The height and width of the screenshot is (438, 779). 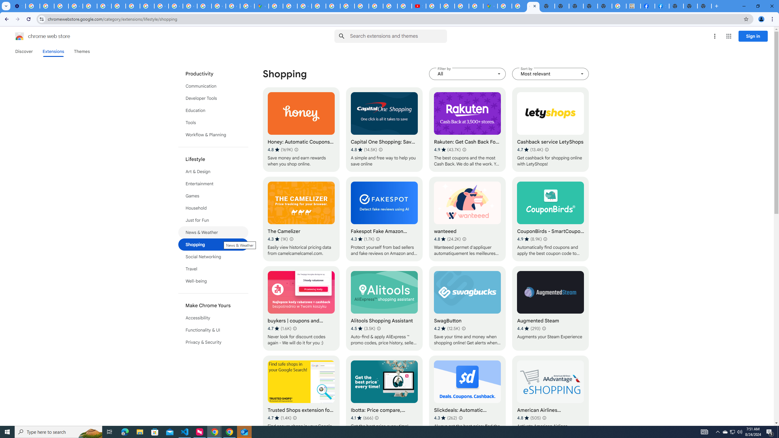 What do you see at coordinates (47, 6) in the screenshot?
I see `Learn how to find your photos - Google Photos Help` at bounding box center [47, 6].